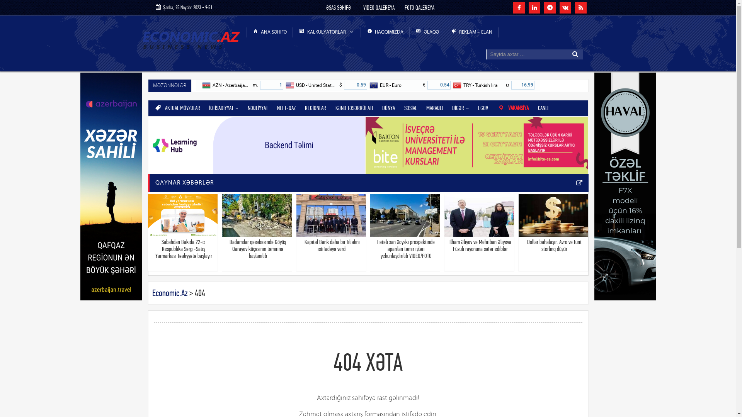  Describe the element at coordinates (410, 108) in the screenshot. I see `SOSIAL` at that location.